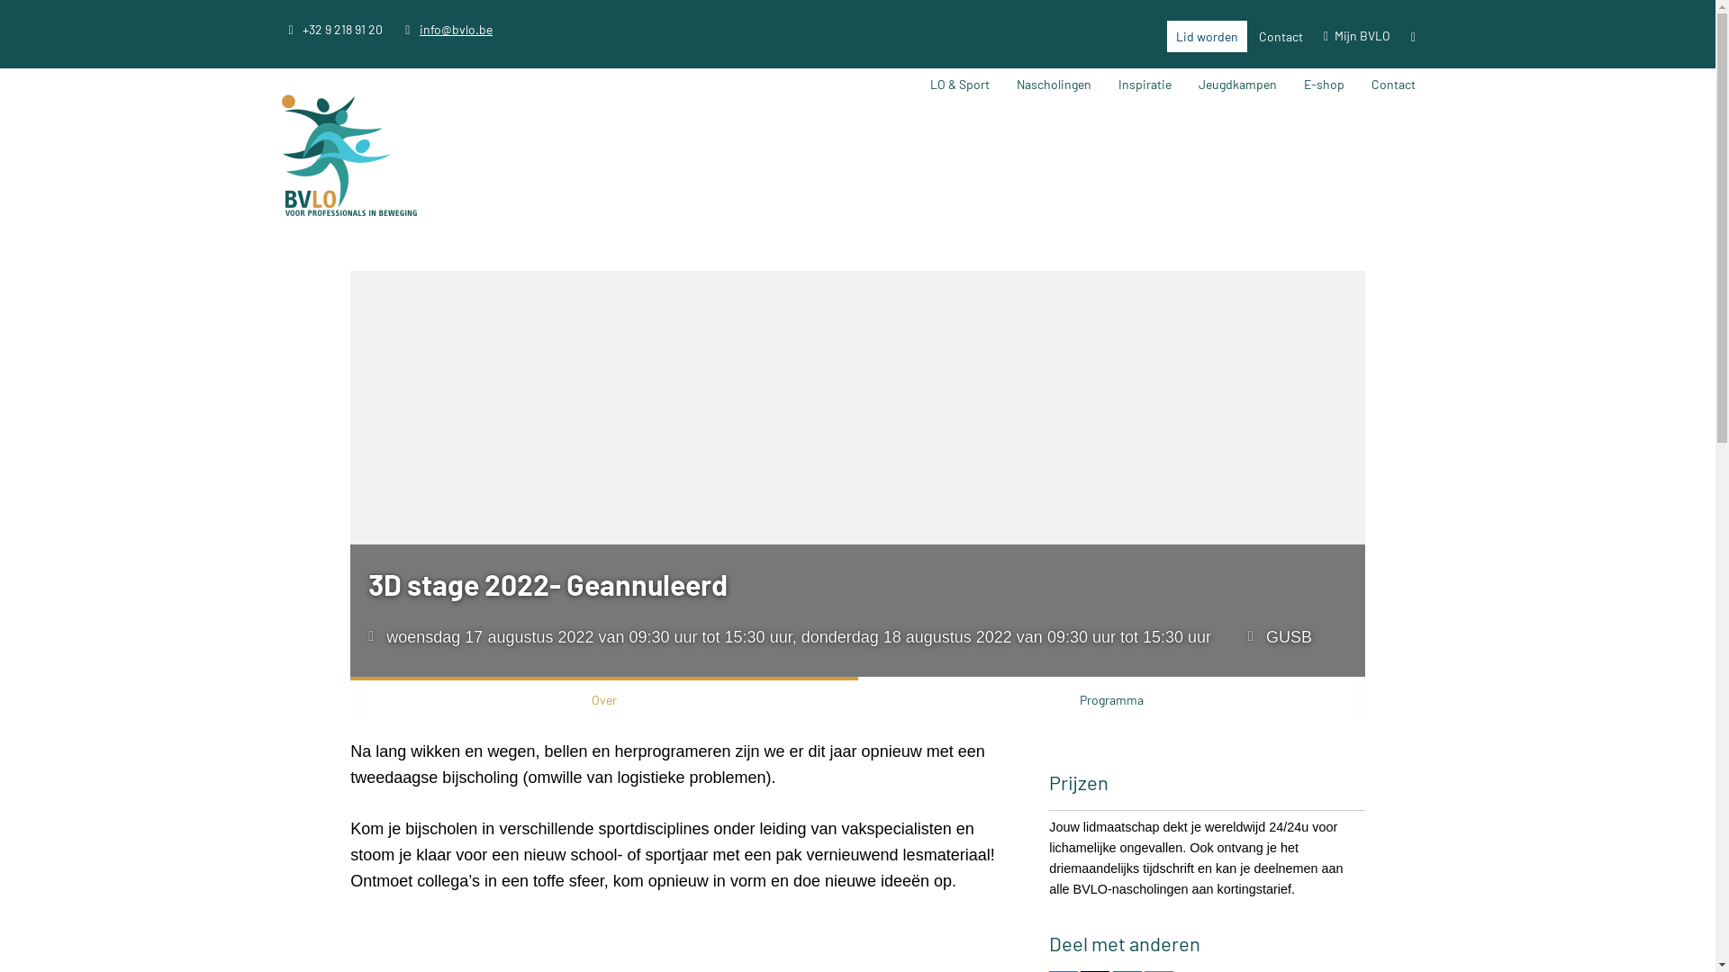  What do you see at coordinates (1357, 36) in the screenshot?
I see `Mijn BVLO` at bounding box center [1357, 36].